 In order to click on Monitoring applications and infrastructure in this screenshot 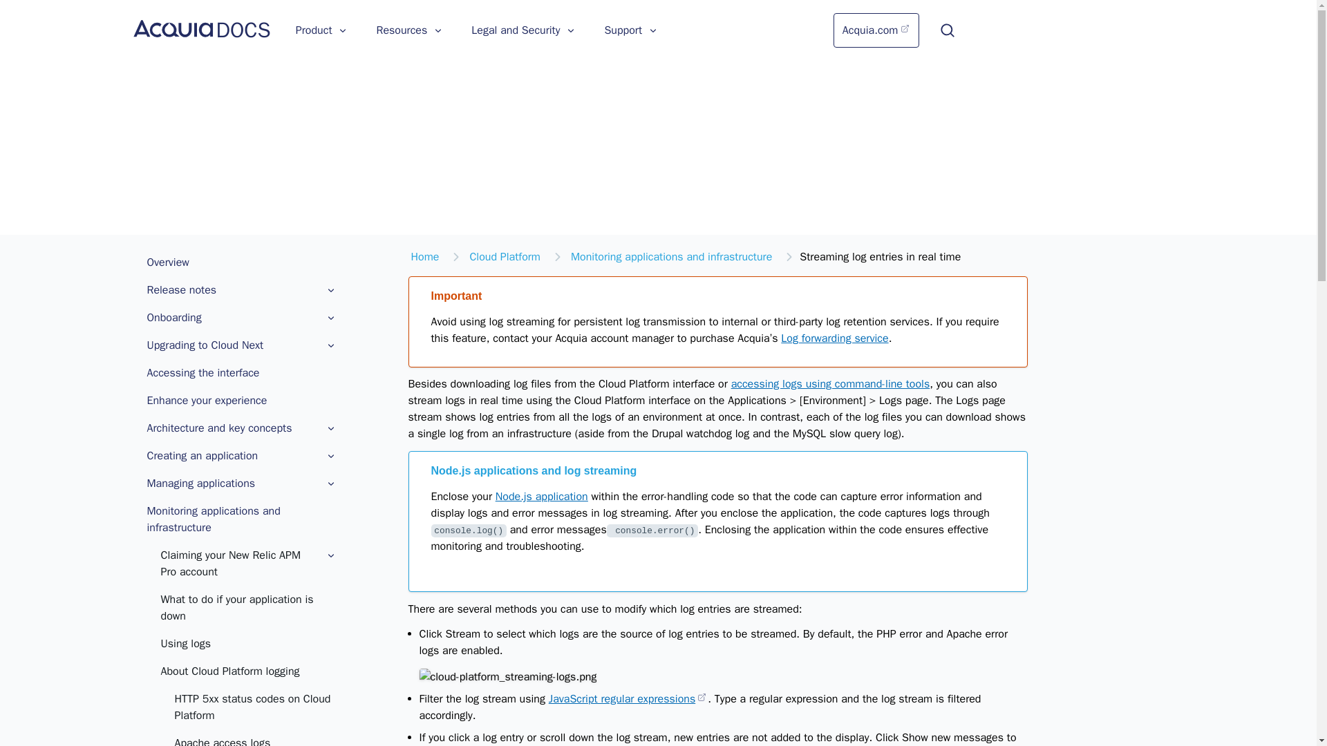, I will do `click(241, 519)`.